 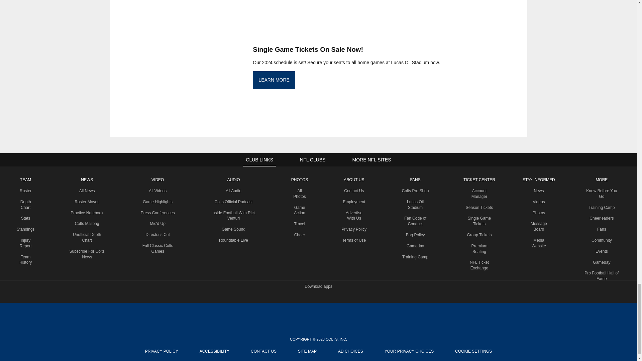 What do you see at coordinates (25, 191) in the screenshot?
I see `Roster` at bounding box center [25, 191].